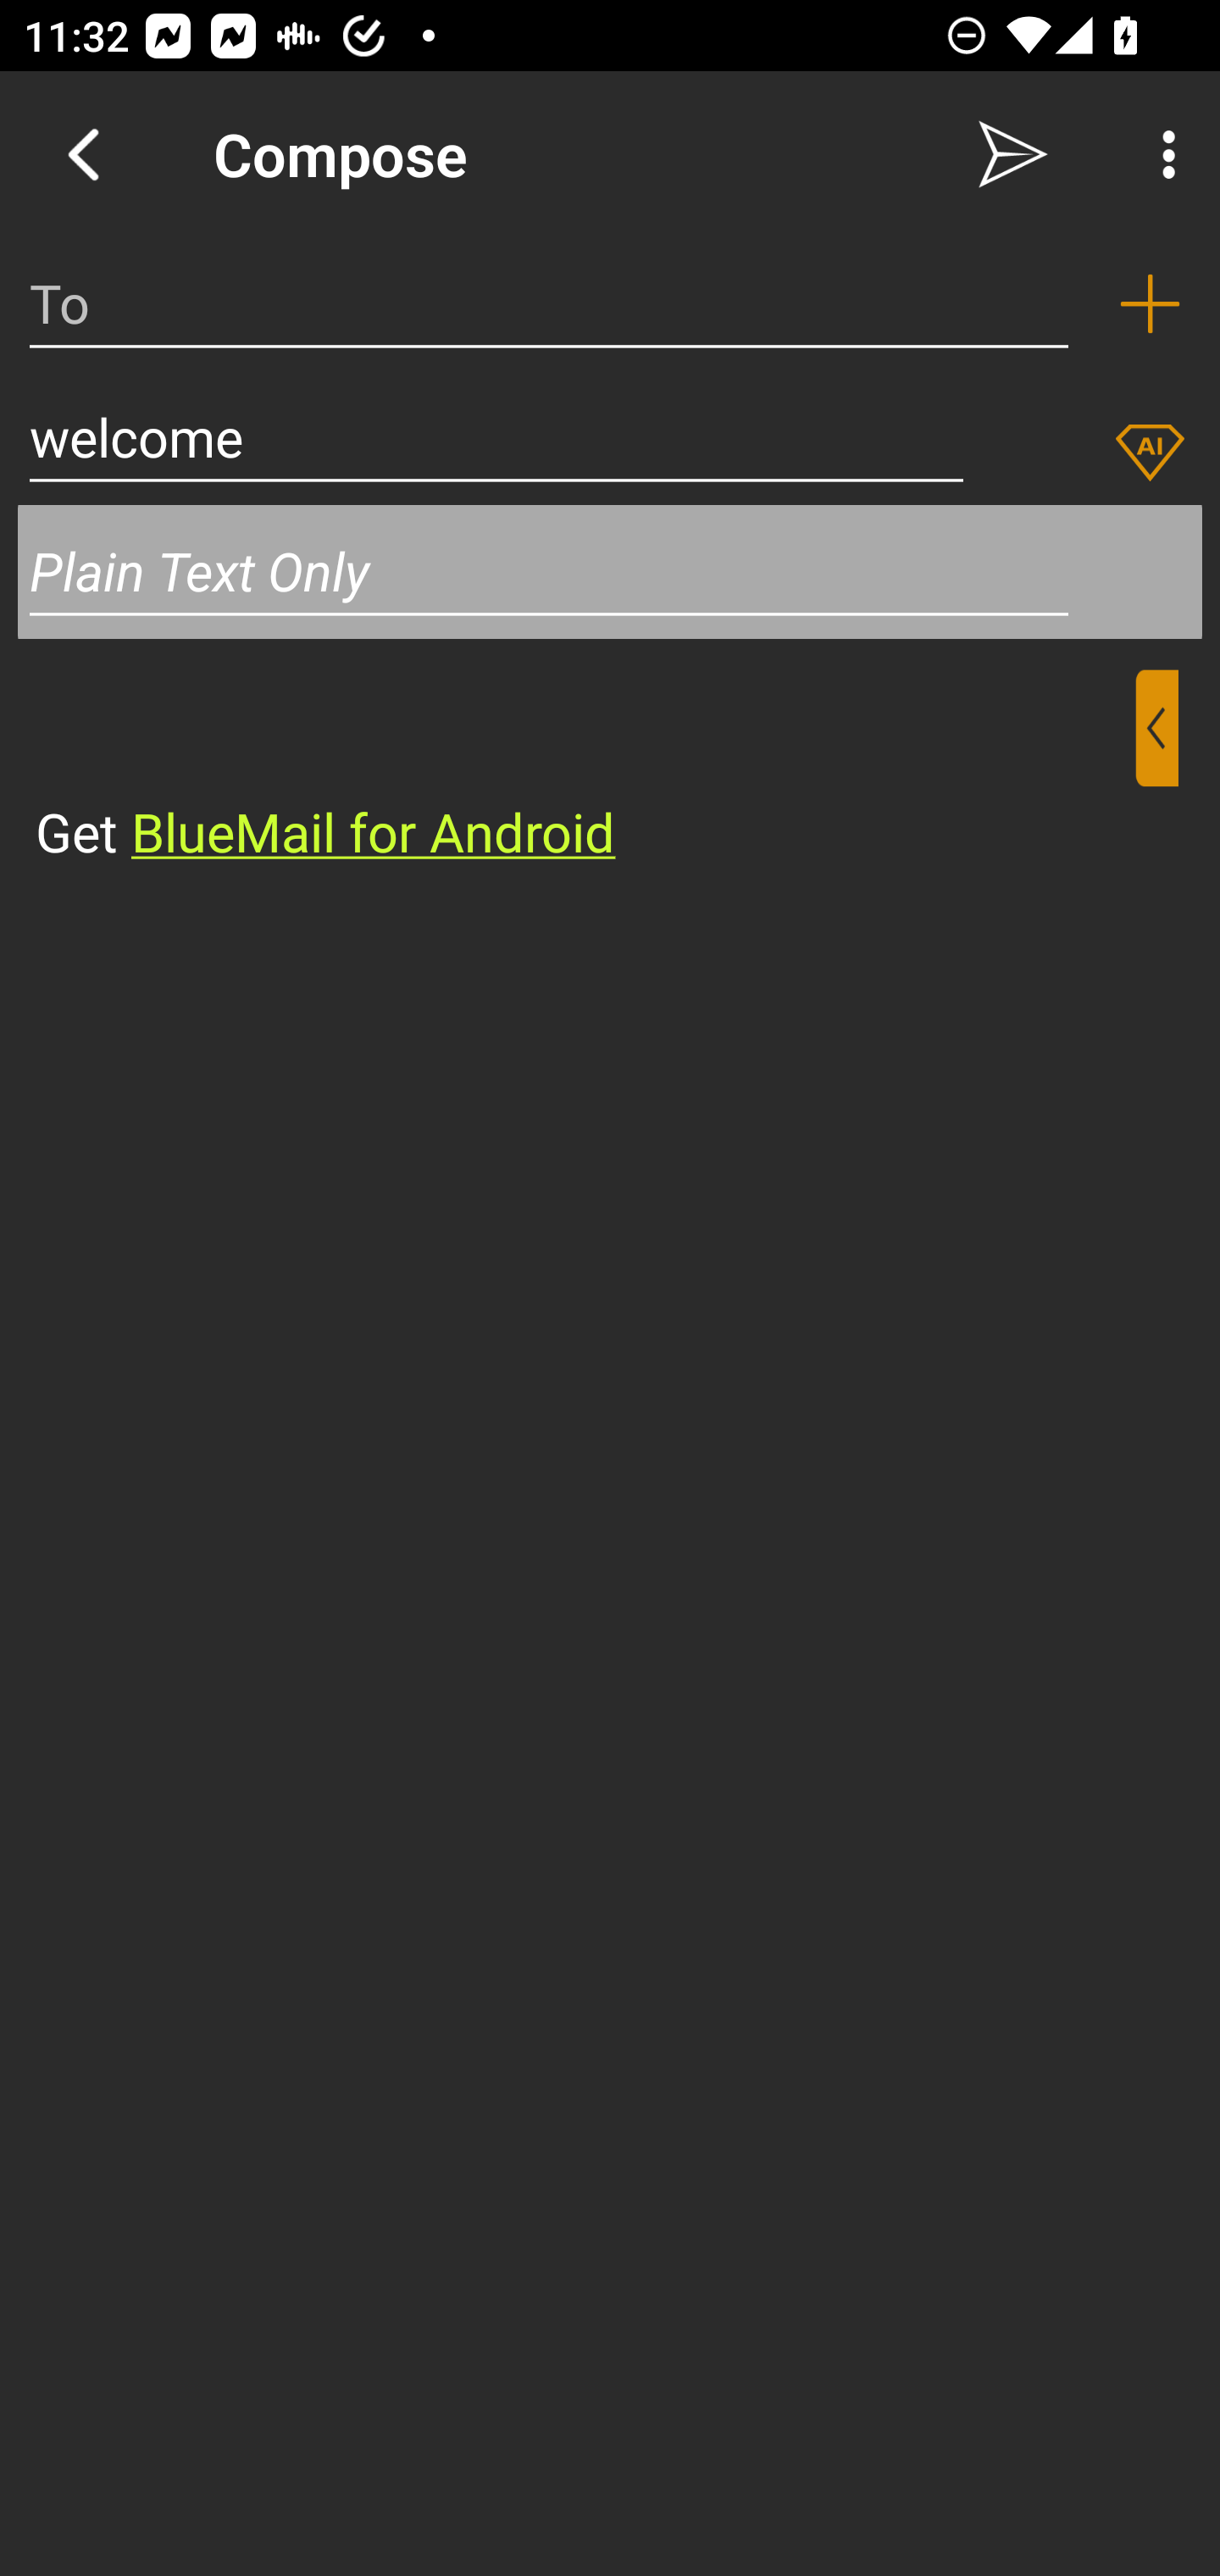 The width and height of the screenshot is (1220, 2576). What do you see at coordinates (496, 437) in the screenshot?
I see `welcome` at bounding box center [496, 437].